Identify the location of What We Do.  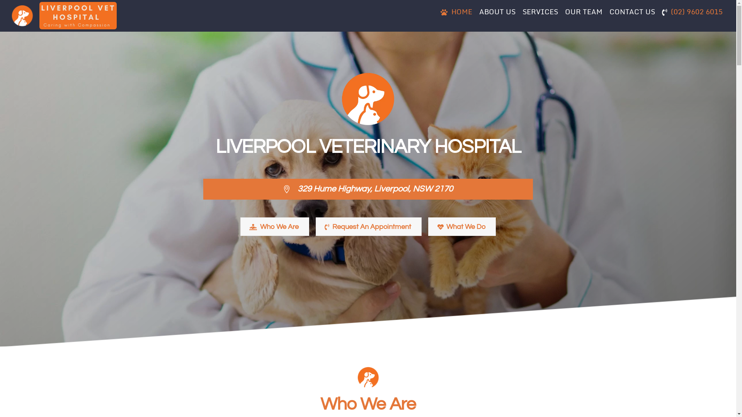
(462, 227).